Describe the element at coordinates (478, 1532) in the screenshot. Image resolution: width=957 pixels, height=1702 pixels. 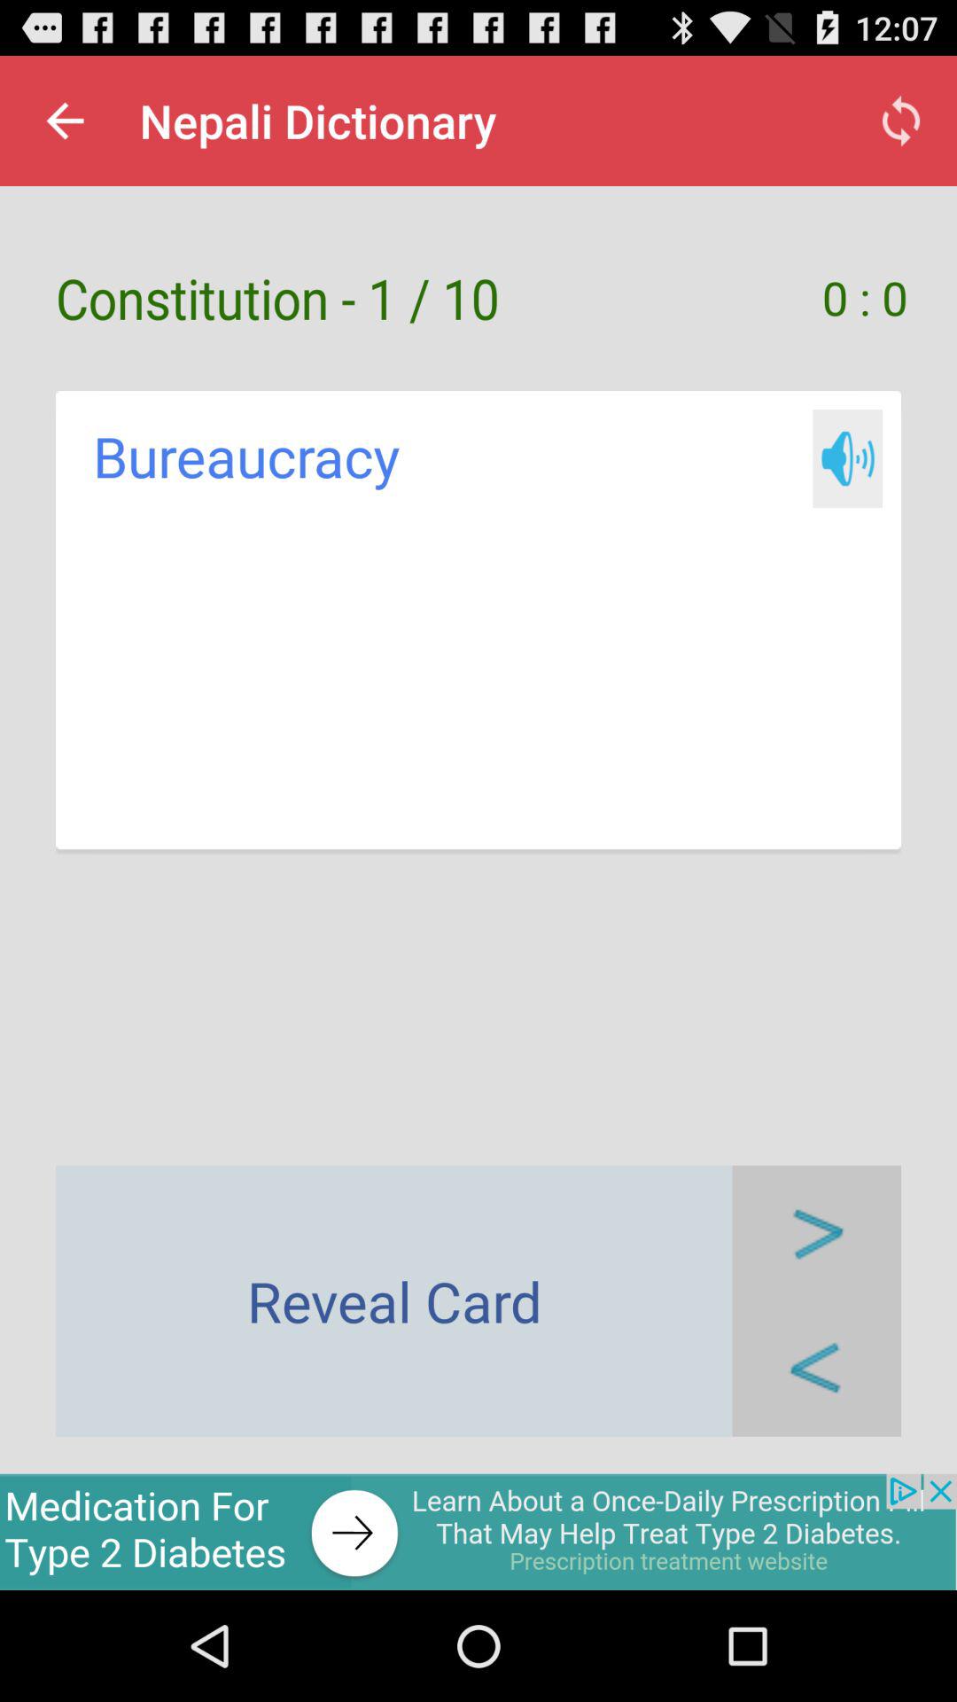
I see `go to another site` at that location.